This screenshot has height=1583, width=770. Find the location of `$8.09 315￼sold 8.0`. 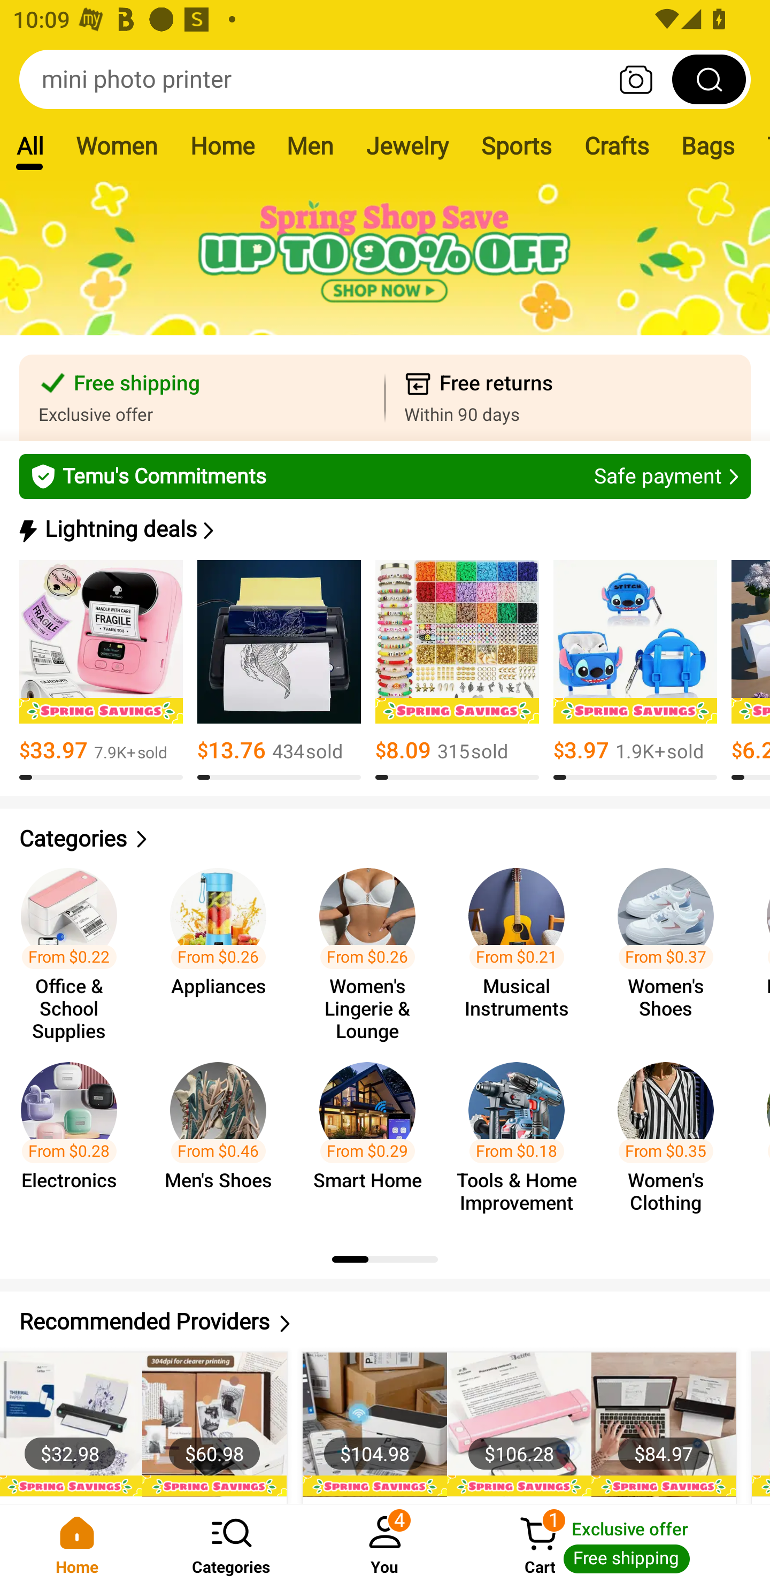

$8.09 315￼sold 8.0 is located at coordinates (457, 670).